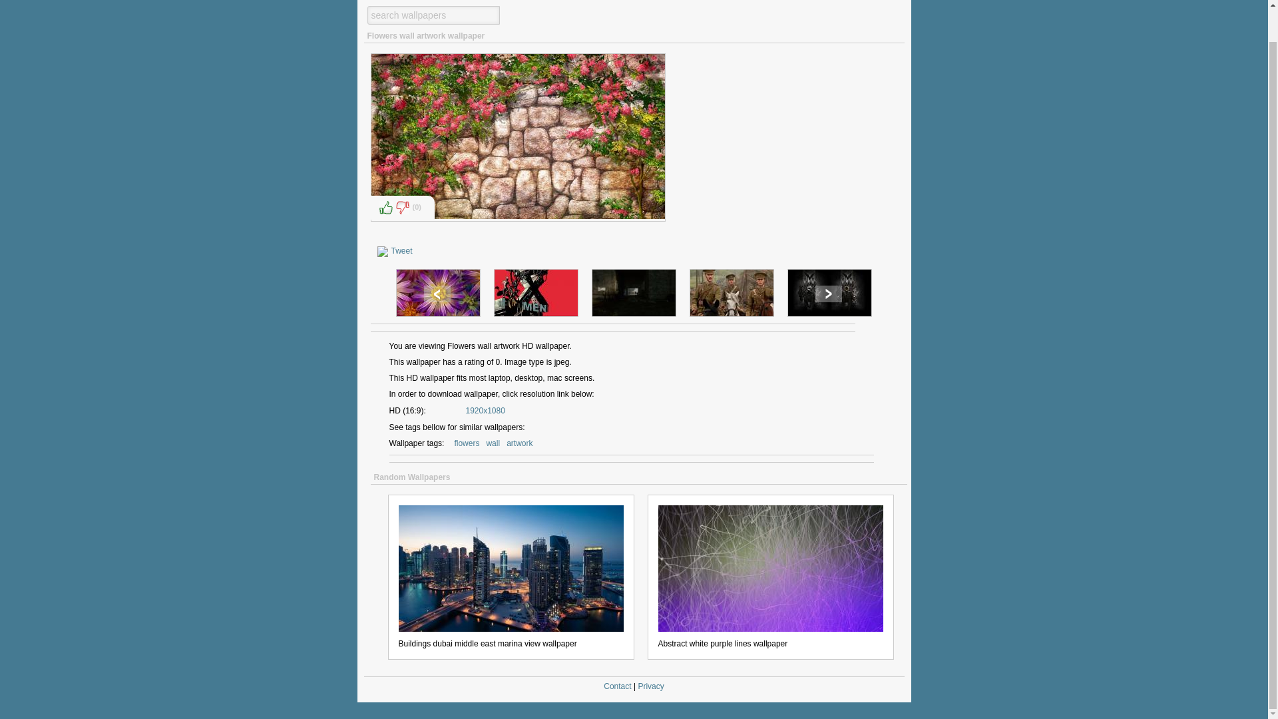 Image resolution: width=1278 pixels, height=719 pixels. What do you see at coordinates (466, 443) in the screenshot?
I see `flowers` at bounding box center [466, 443].